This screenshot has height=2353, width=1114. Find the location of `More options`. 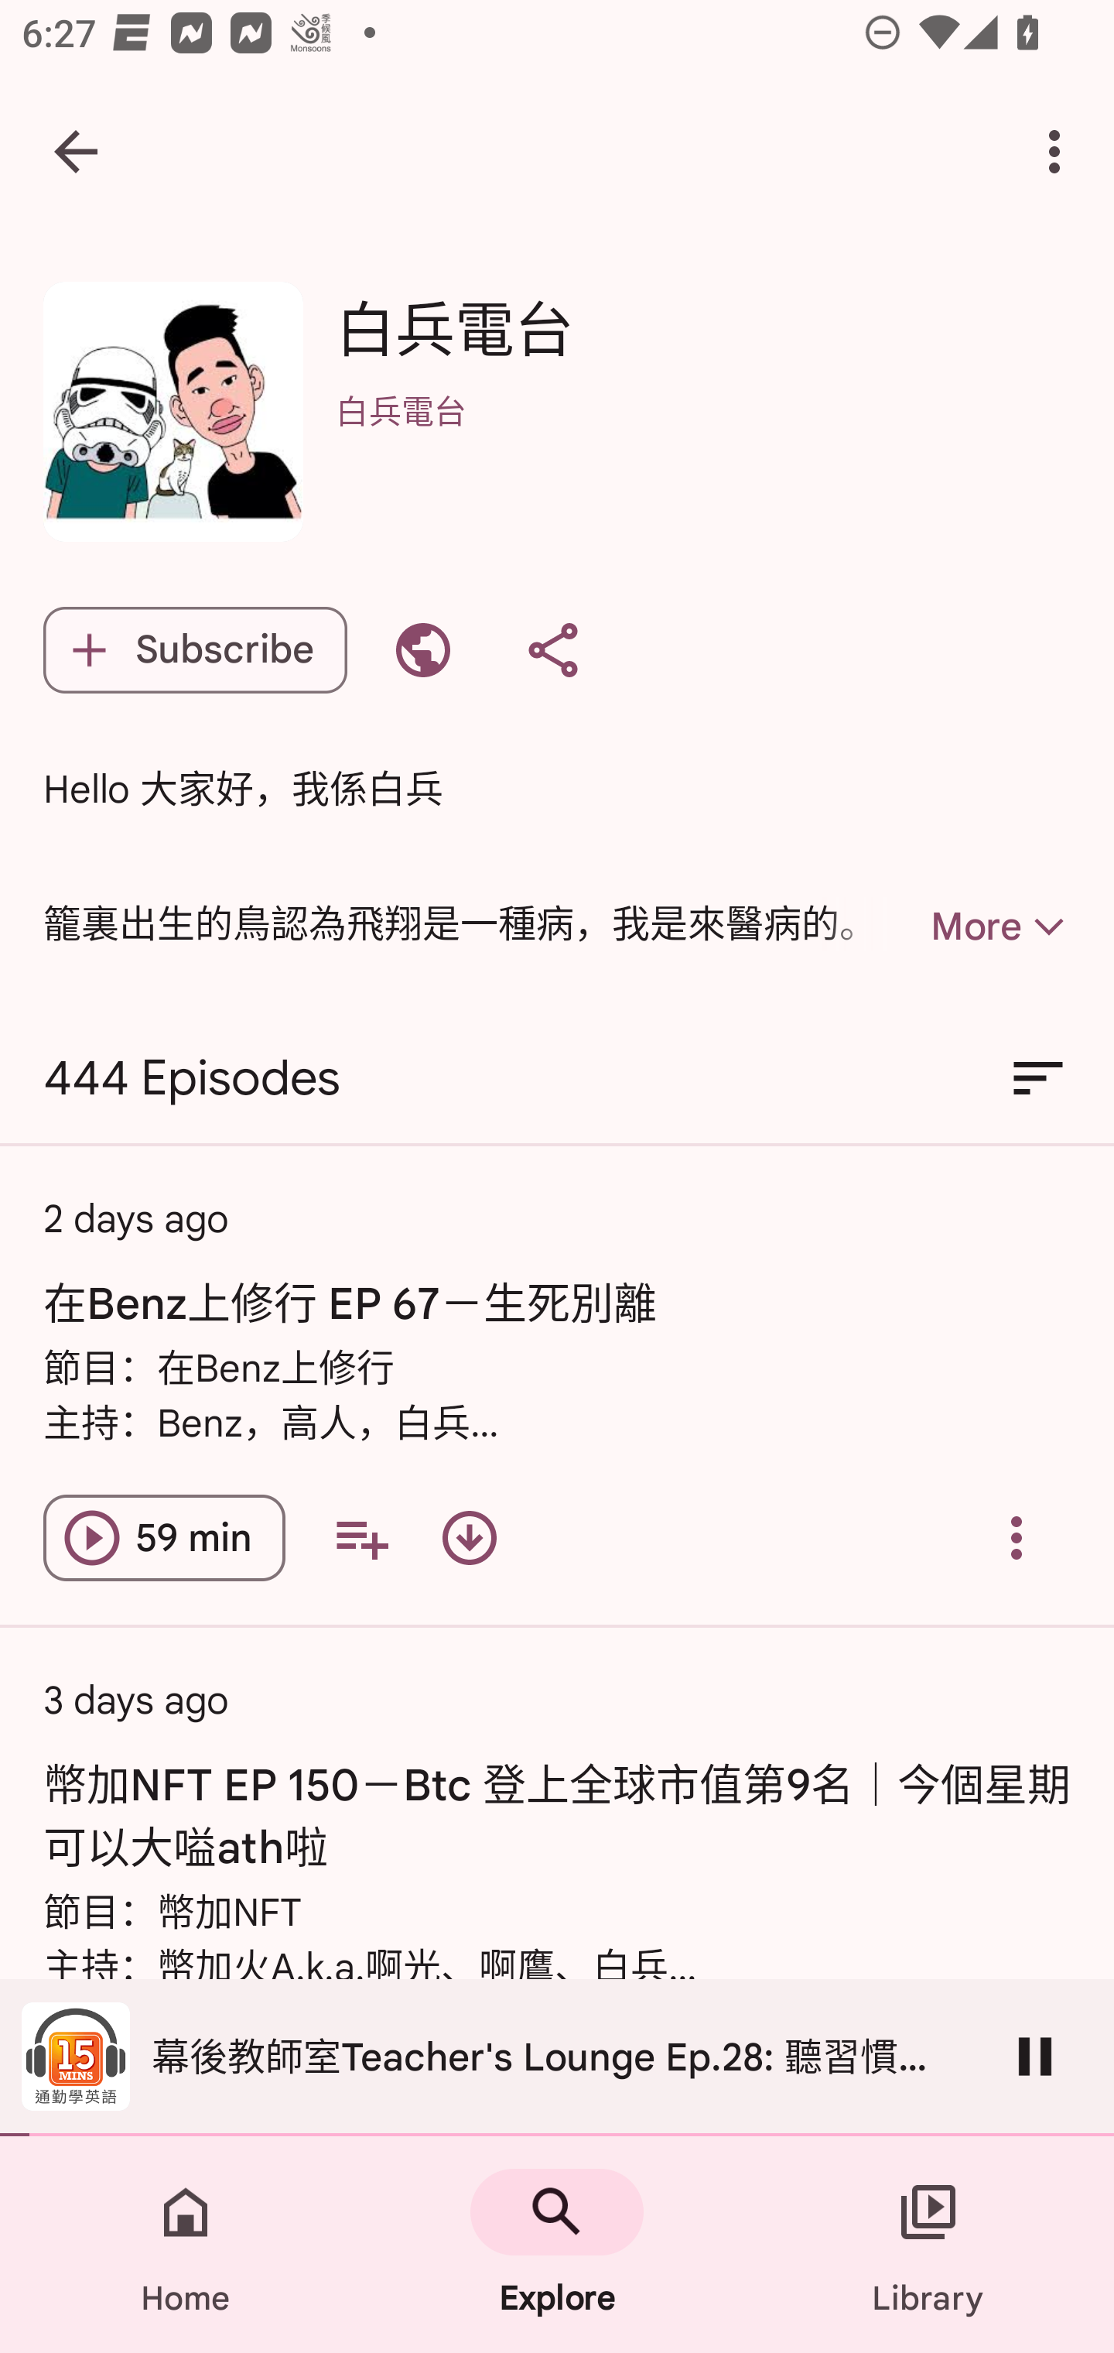

More options is located at coordinates (1060, 152).